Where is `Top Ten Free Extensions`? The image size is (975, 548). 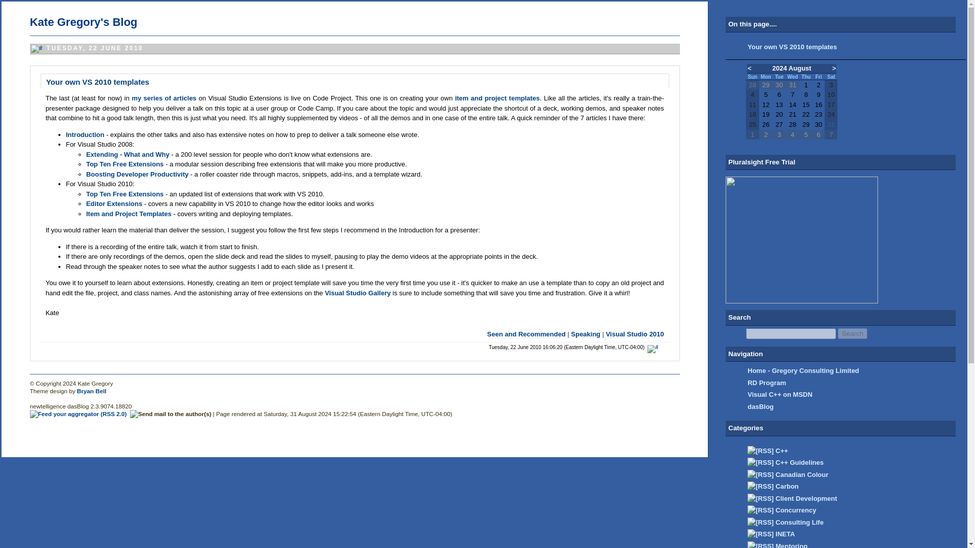 Top Ten Free Extensions is located at coordinates (125, 193).